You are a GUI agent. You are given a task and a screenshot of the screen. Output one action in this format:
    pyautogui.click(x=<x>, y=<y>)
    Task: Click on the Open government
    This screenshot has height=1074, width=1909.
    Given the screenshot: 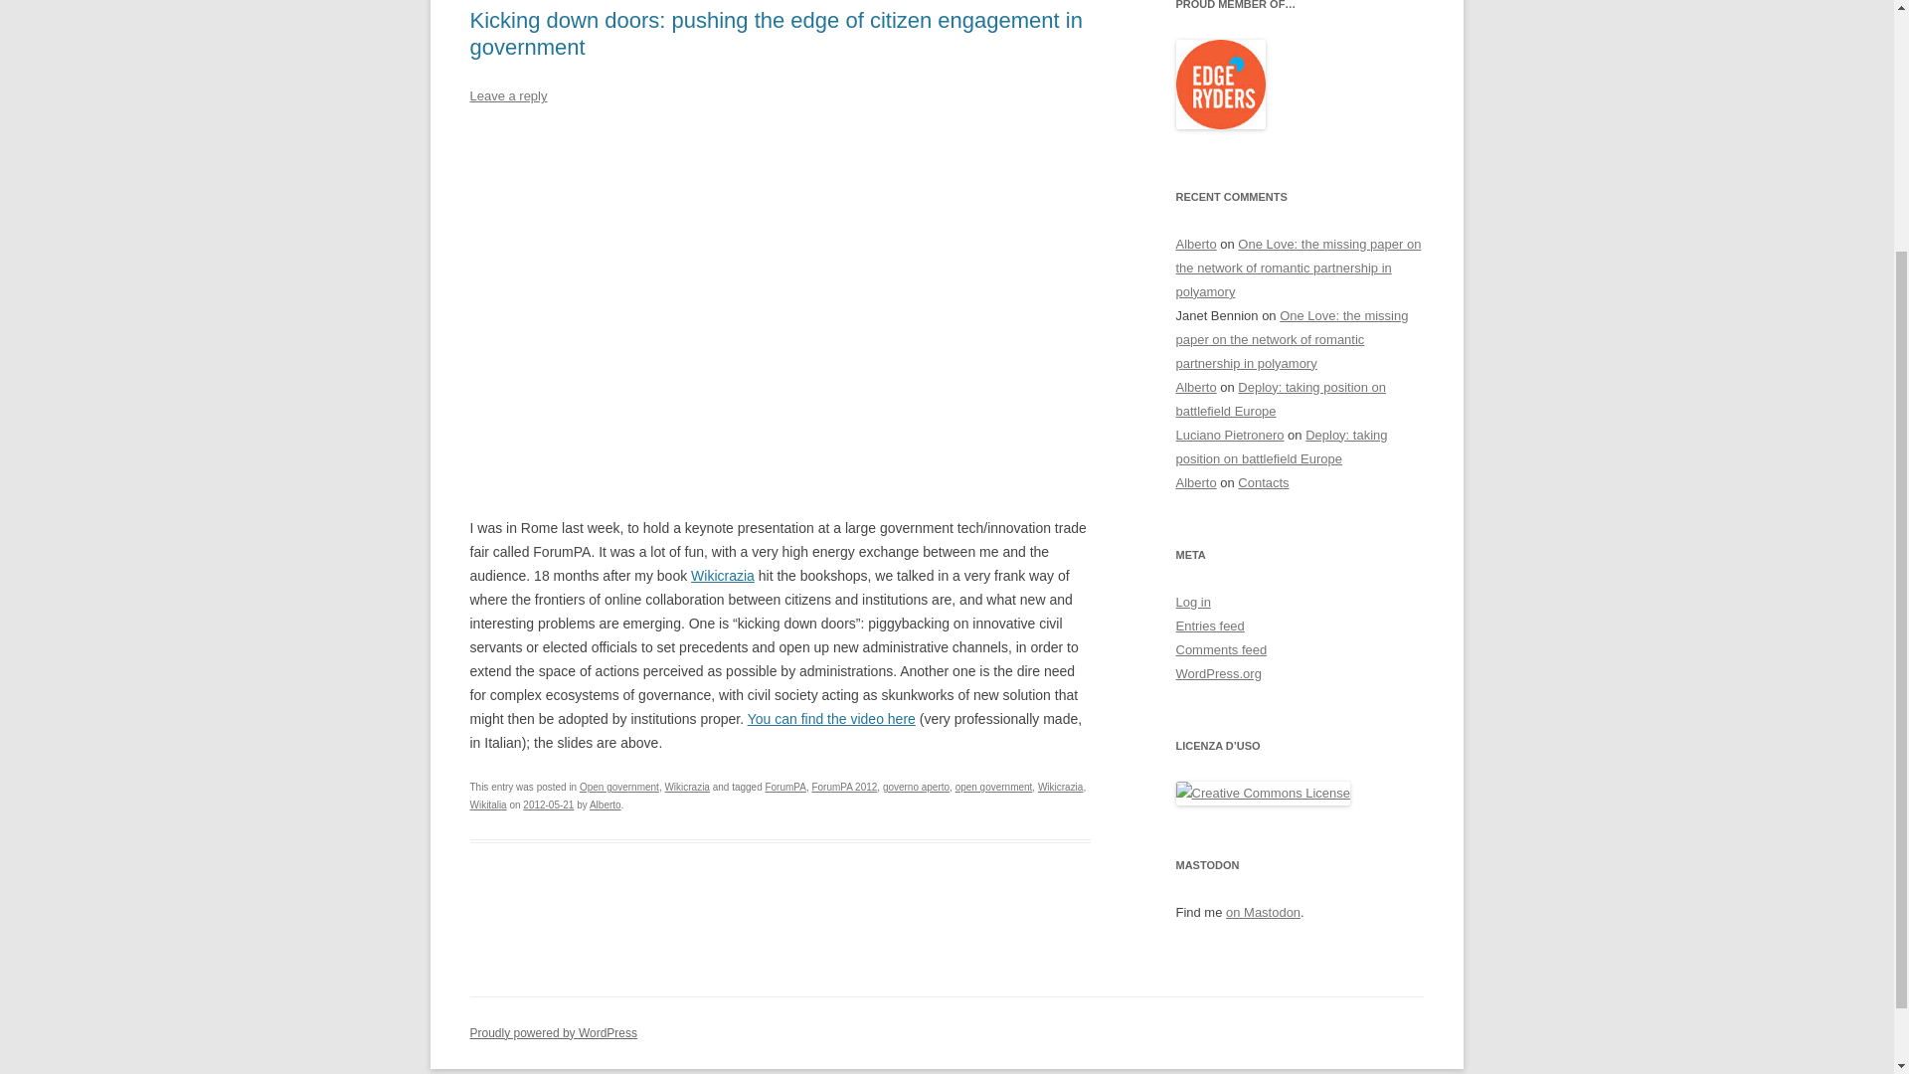 What is the action you would take?
    pyautogui.click(x=618, y=788)
    